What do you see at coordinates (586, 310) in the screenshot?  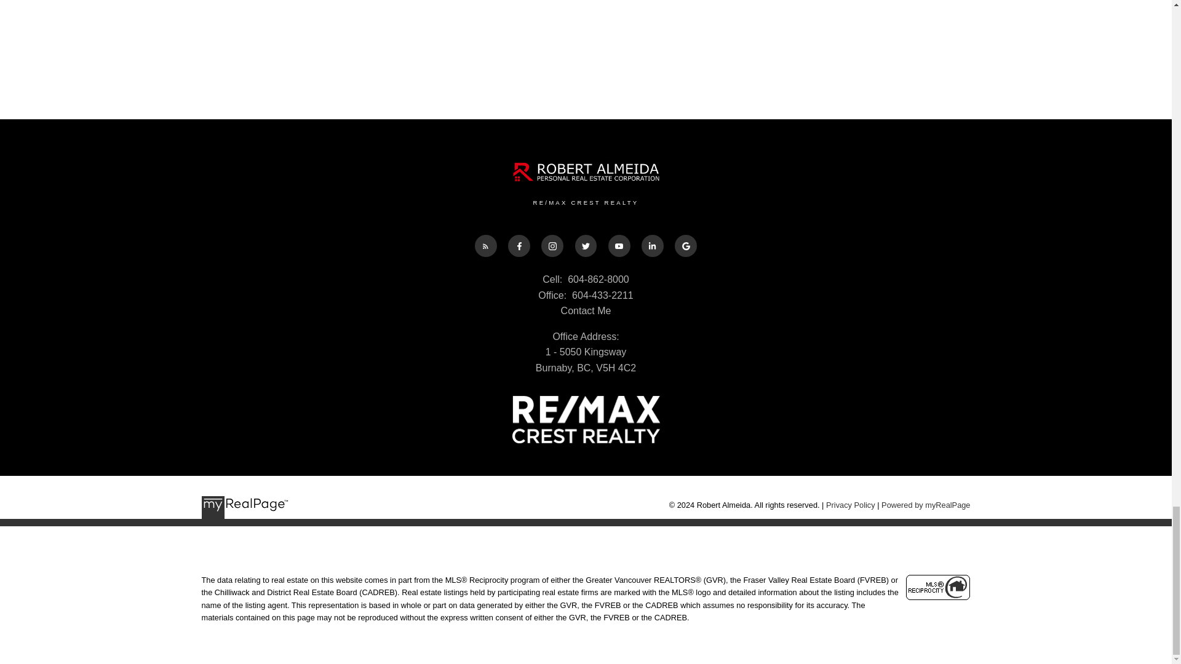 I see `Contact Me` at bounding box center [586, 310].